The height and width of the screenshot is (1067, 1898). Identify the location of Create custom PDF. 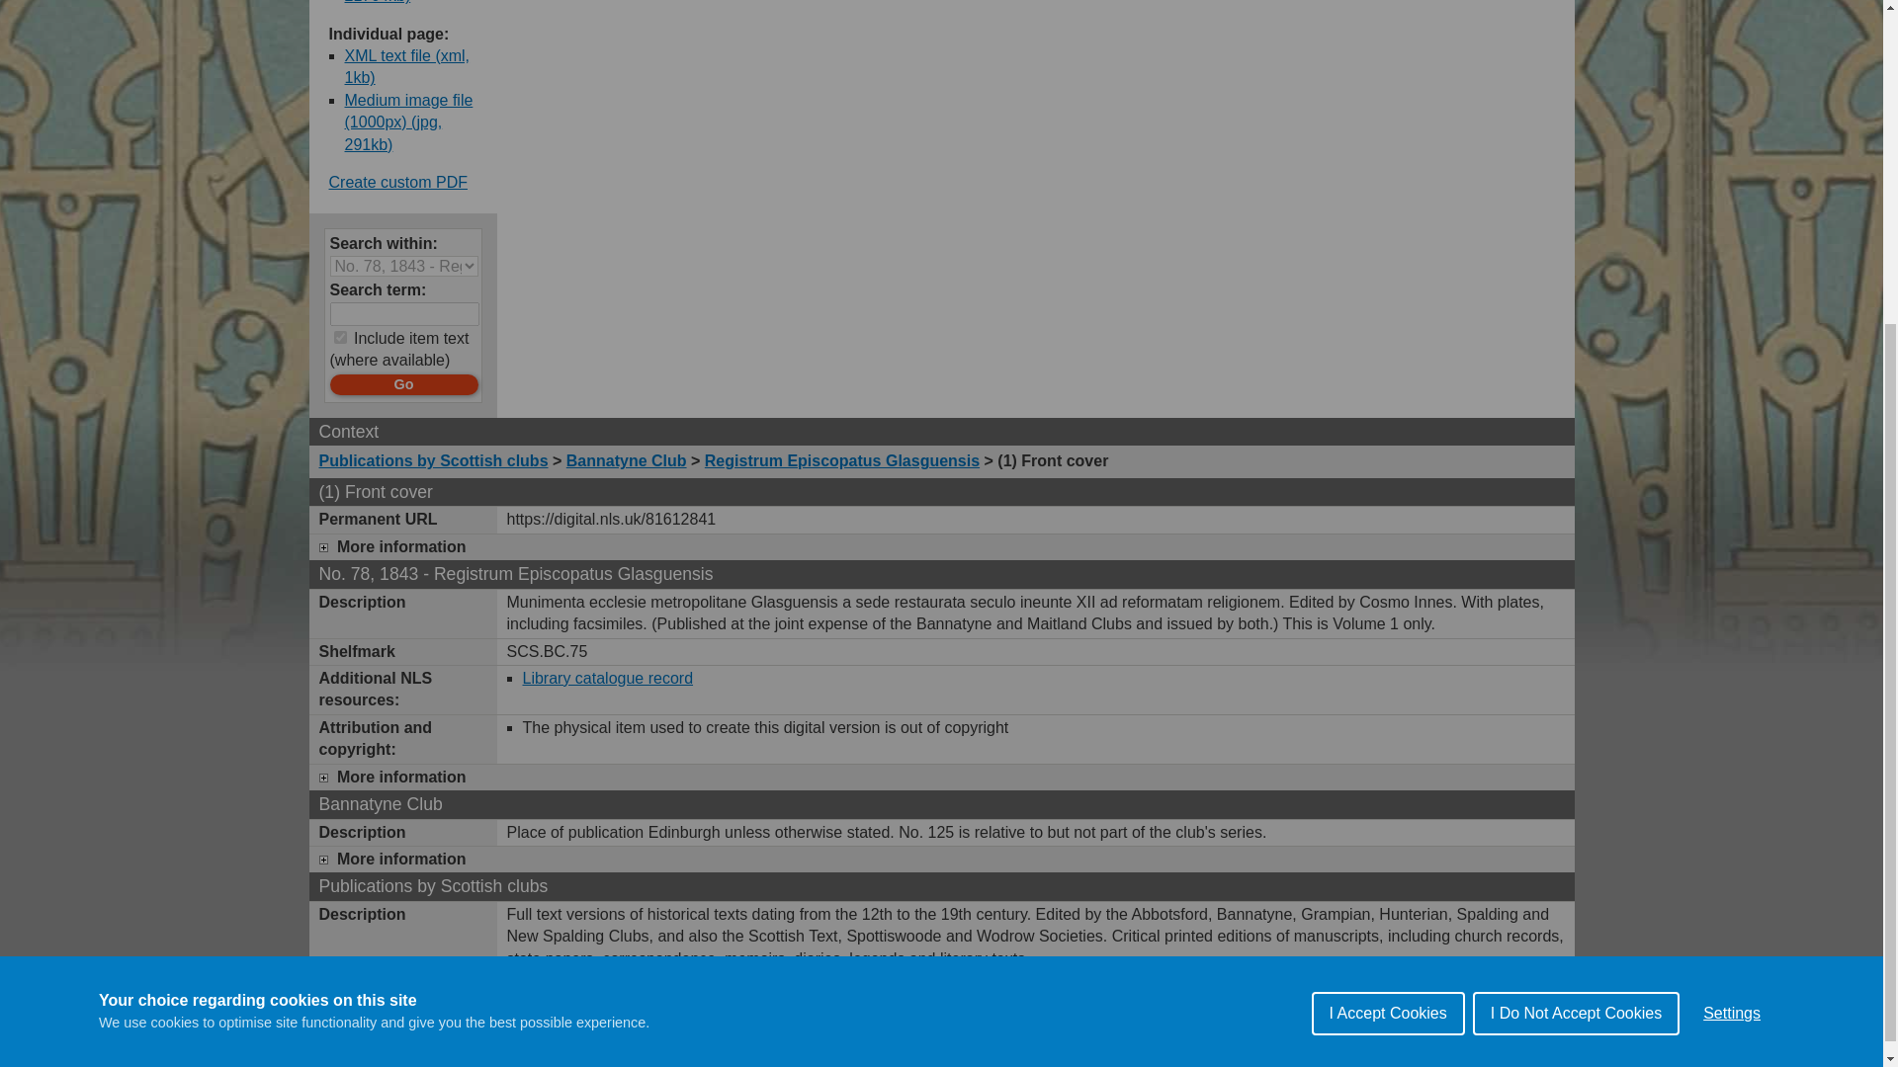
(397, 182).